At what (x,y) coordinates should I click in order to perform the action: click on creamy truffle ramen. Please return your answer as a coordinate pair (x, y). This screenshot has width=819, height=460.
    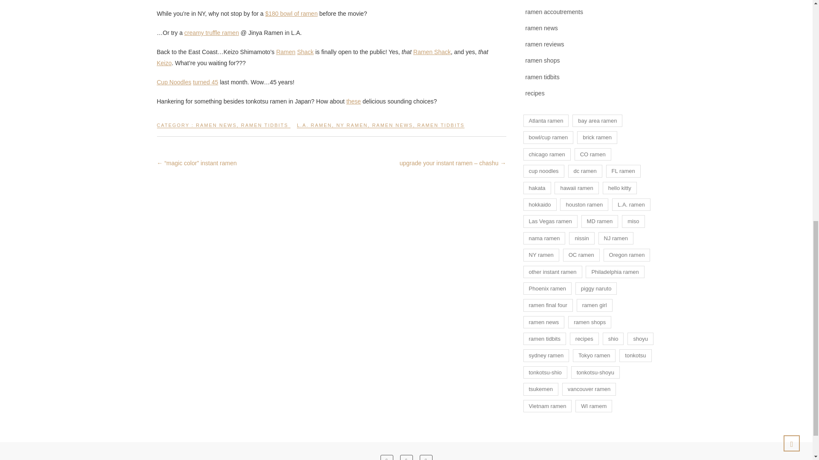
    Looking at the image, I should click on (212, 33).